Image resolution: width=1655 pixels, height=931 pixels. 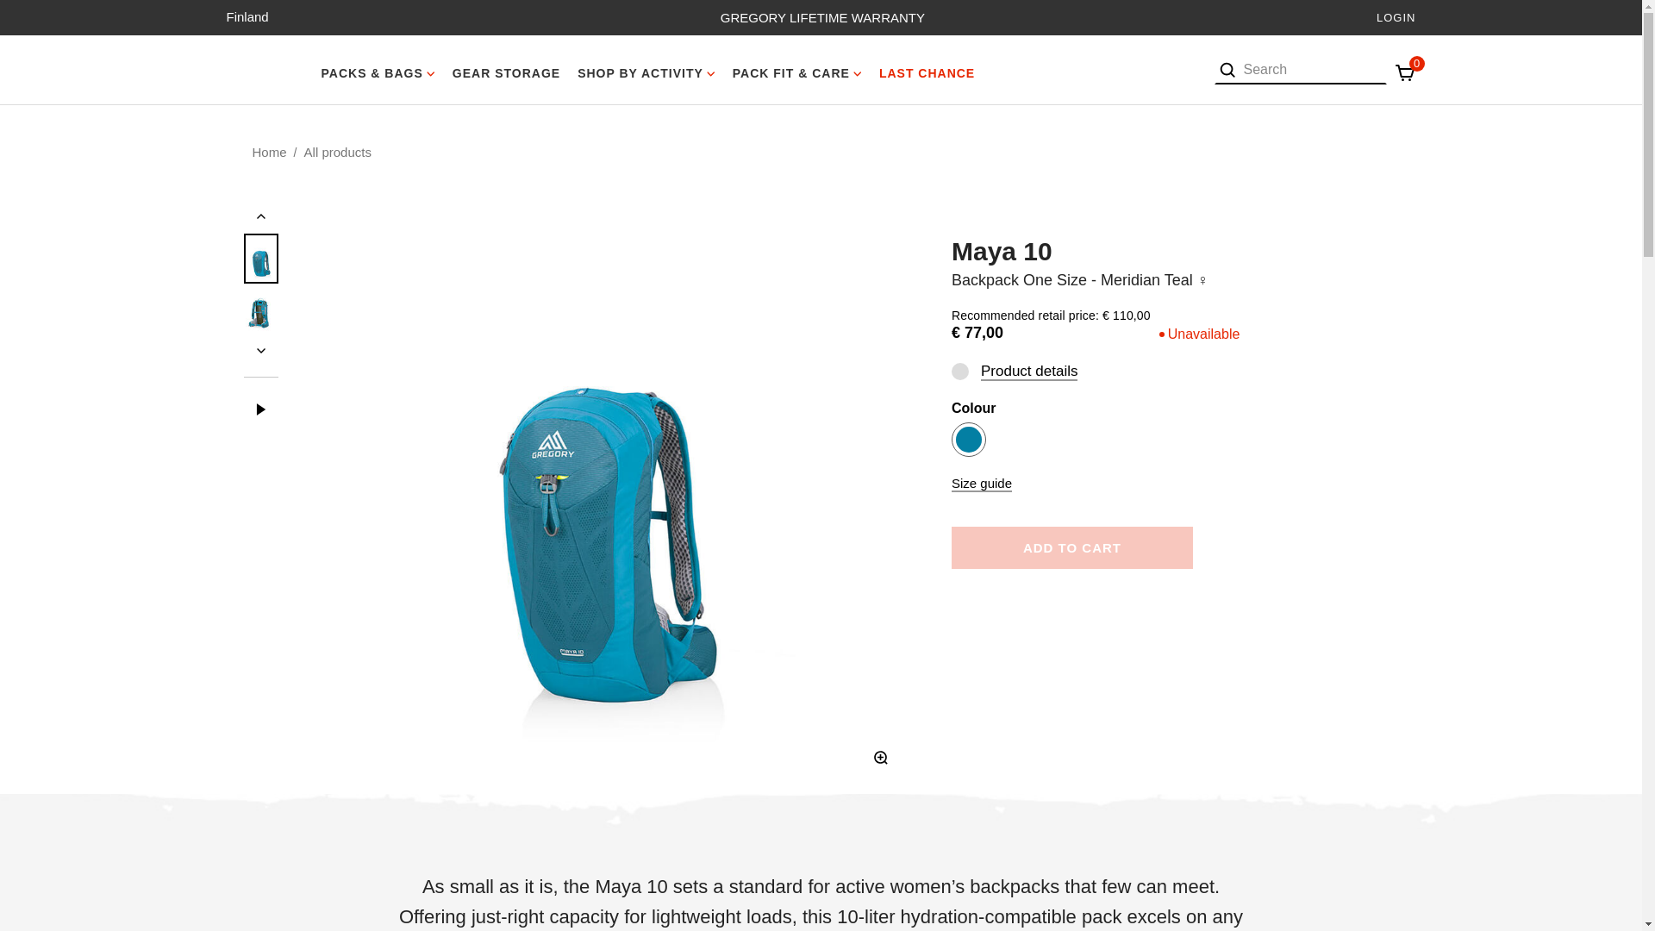 I want to click on Gregory, so click(x=264, y=69).